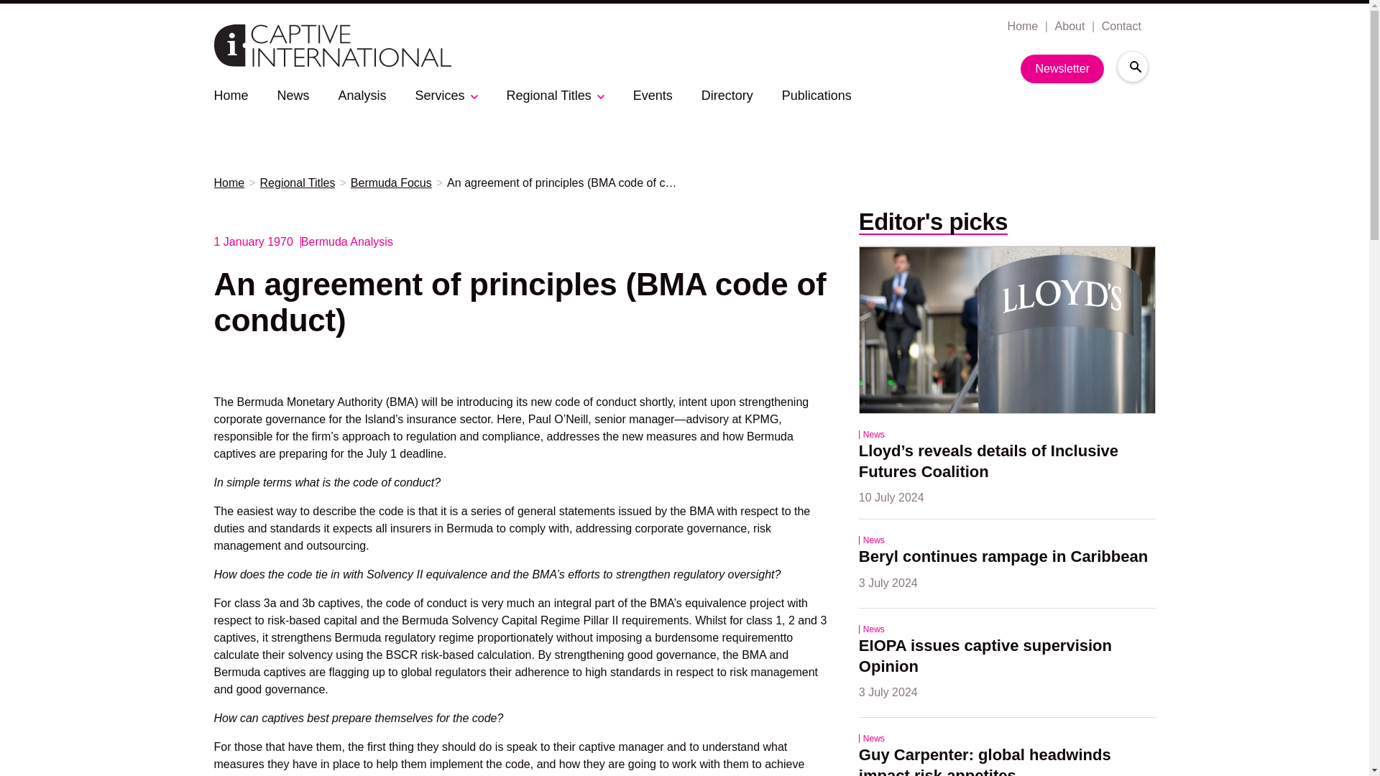 The width and height of the screenshot is (1380, 776). I want to click on Events, so click(653, 95).